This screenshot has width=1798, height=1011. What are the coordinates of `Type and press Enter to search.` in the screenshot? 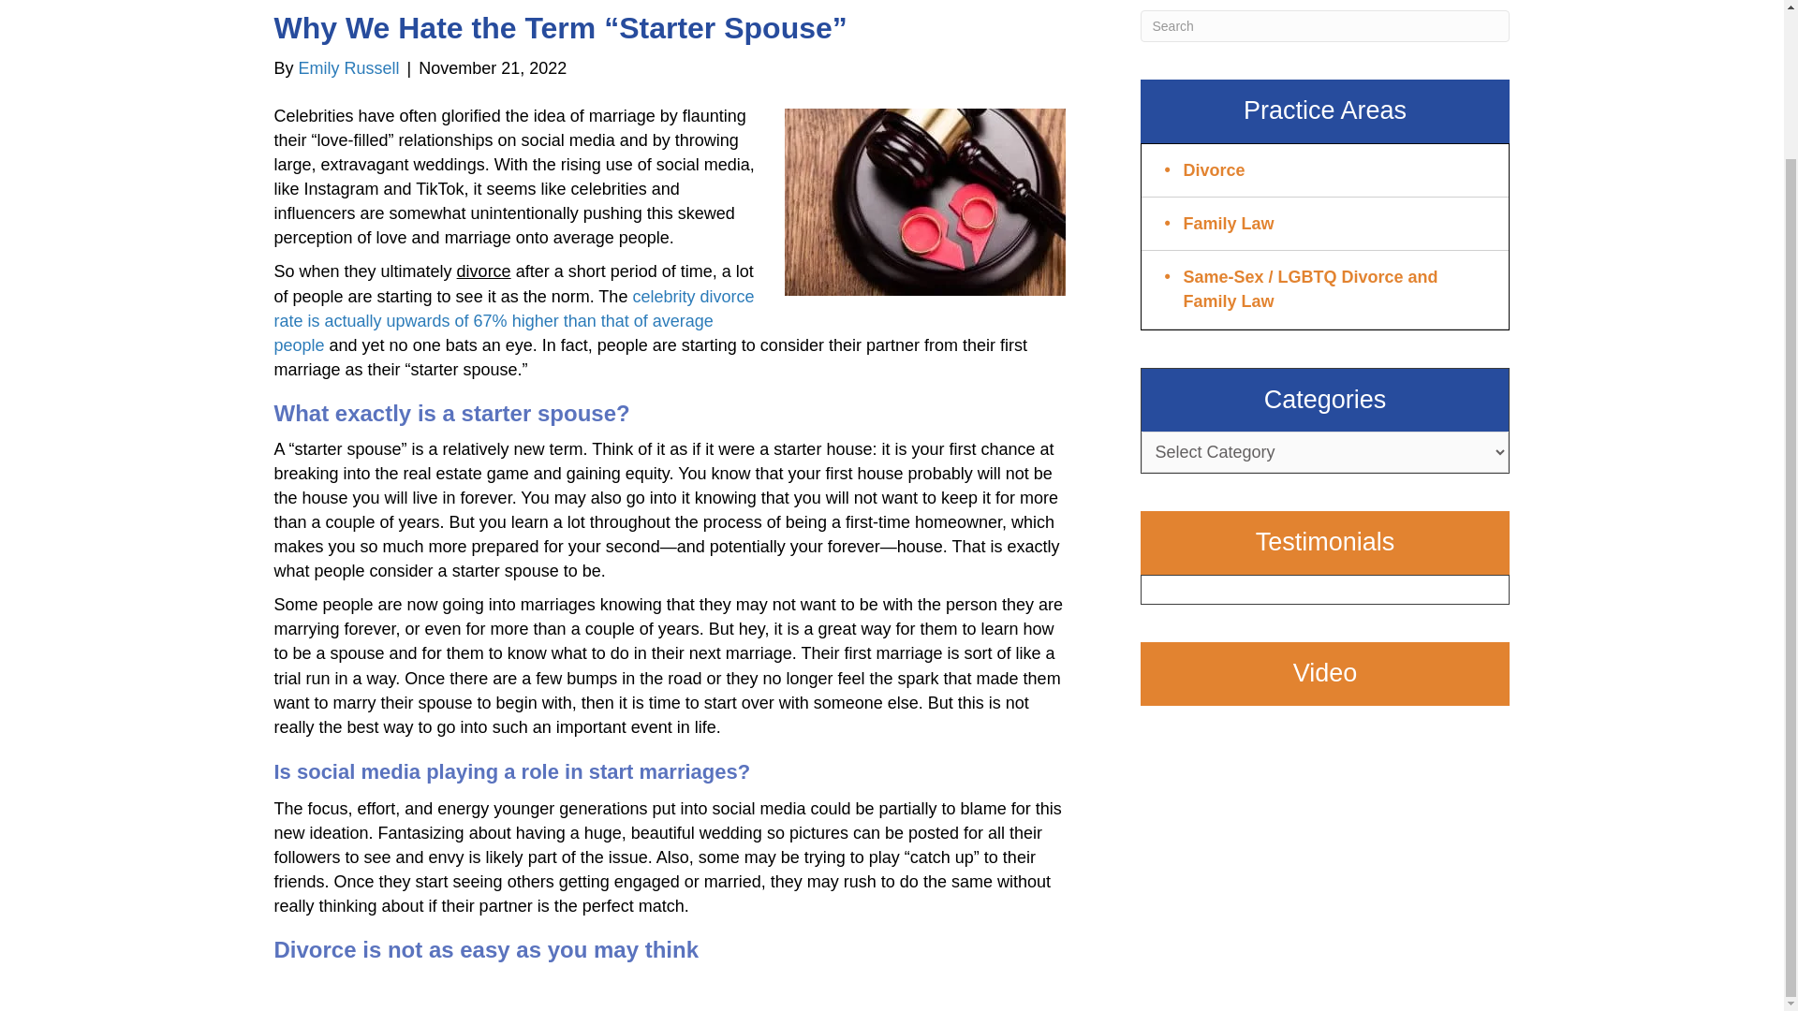 It's located at (1324, 26).